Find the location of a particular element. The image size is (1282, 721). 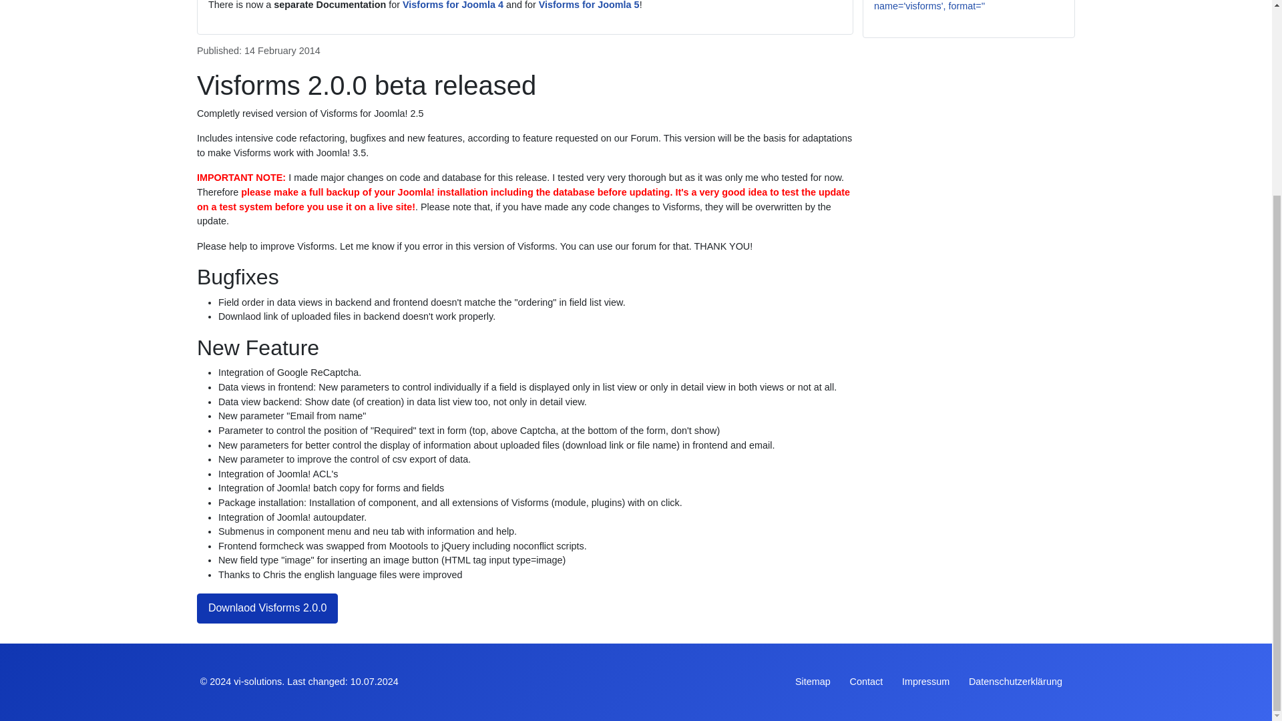

Visforms for Joomla 4 is located at coordinates (453, 5).